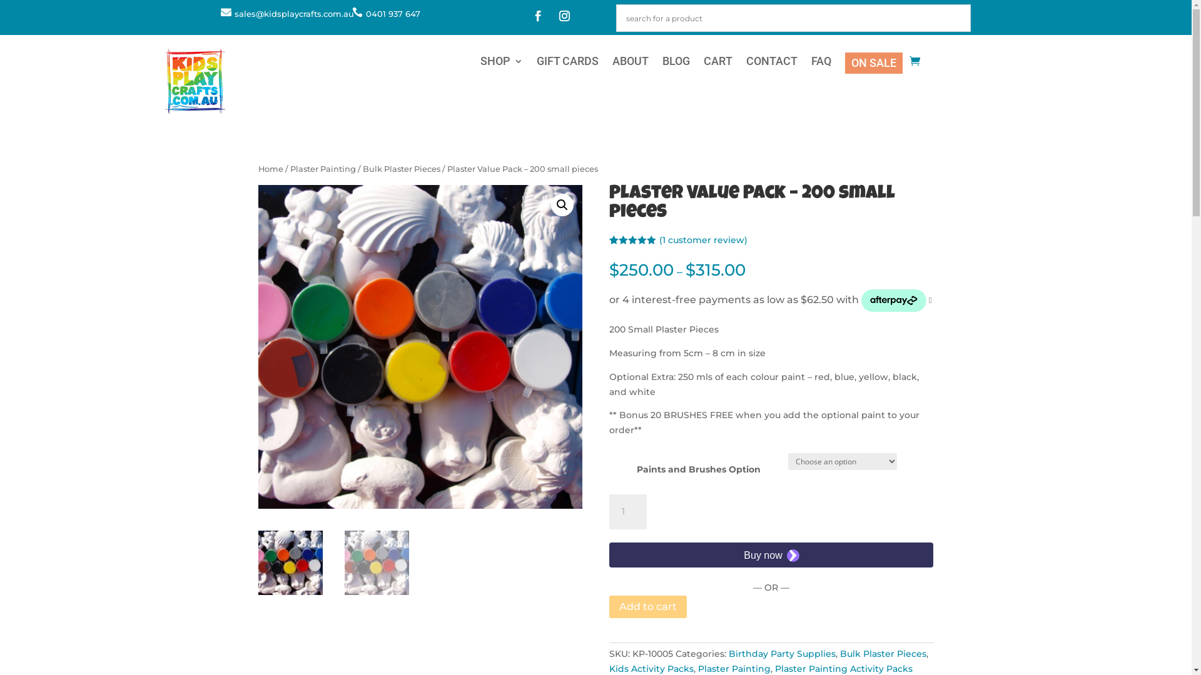 This screenshot has height=675, width=1201. What do you see at coordinates (771, 555) in the screenshot?
I see `Secure payment button frame` at bounding box center [771, 555].